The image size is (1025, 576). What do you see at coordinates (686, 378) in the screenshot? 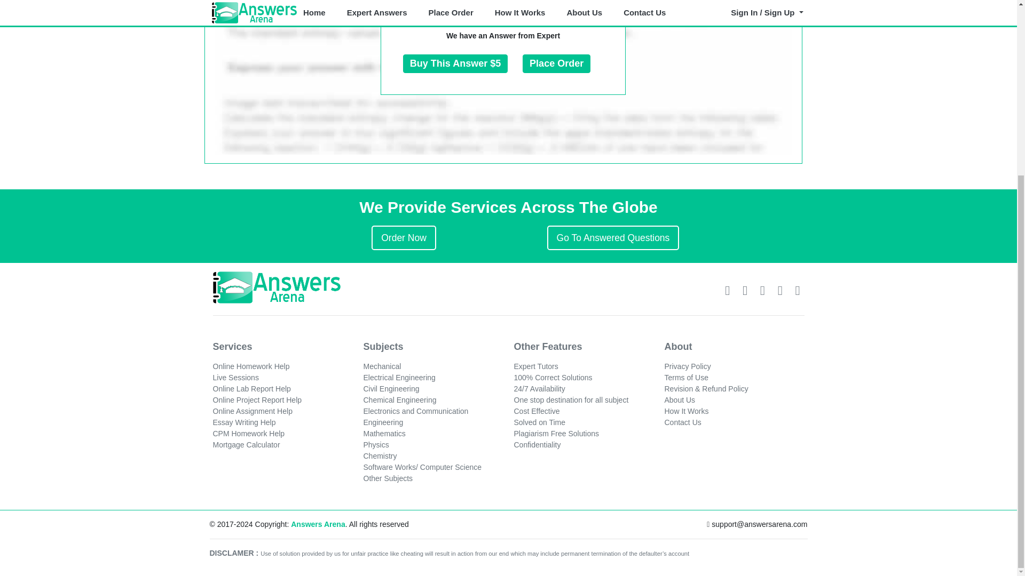
I see `Terms of Use` at bounding box center [686, 378].